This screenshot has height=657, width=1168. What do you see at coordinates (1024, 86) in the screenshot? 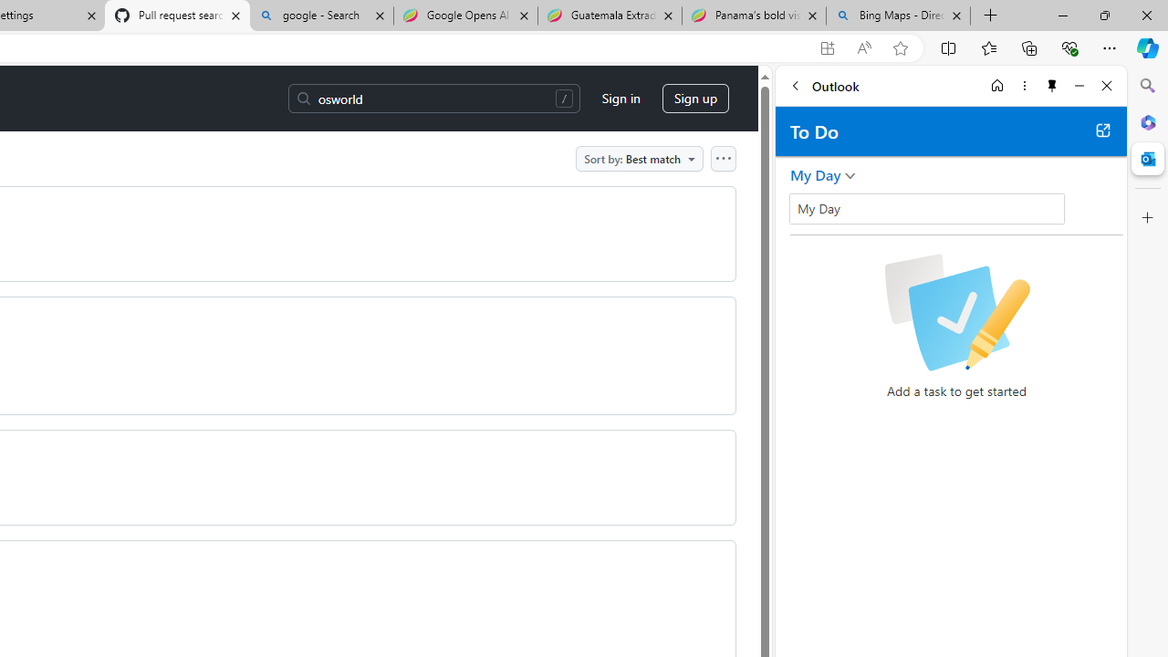
I see `More options` at bounding box center [1024, 86].